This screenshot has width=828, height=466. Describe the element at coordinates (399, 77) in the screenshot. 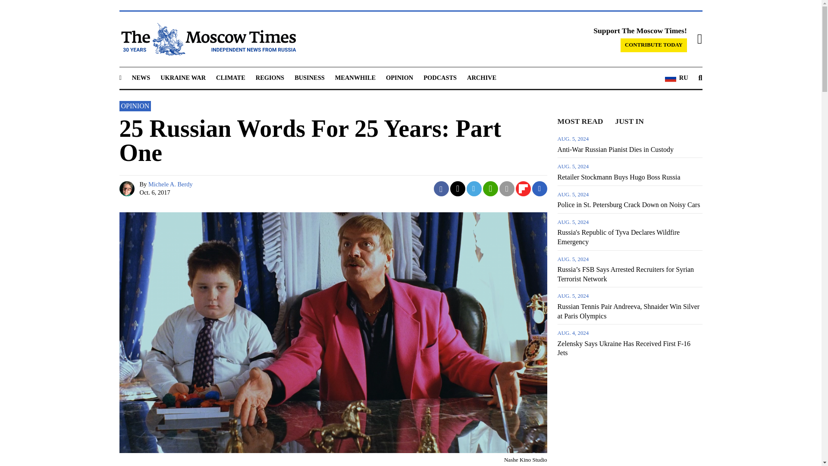

I see `OPINION` at that location.